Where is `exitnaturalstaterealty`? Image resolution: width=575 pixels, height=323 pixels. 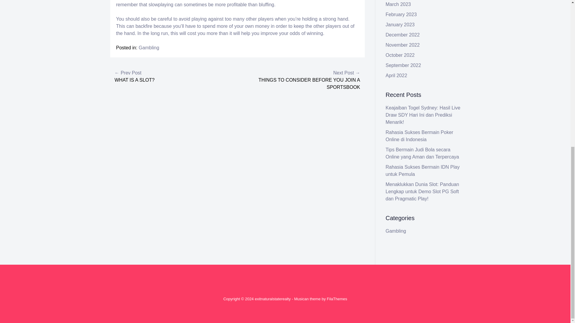 exitnaturalstaterealty is located at coordinates (273, 299).